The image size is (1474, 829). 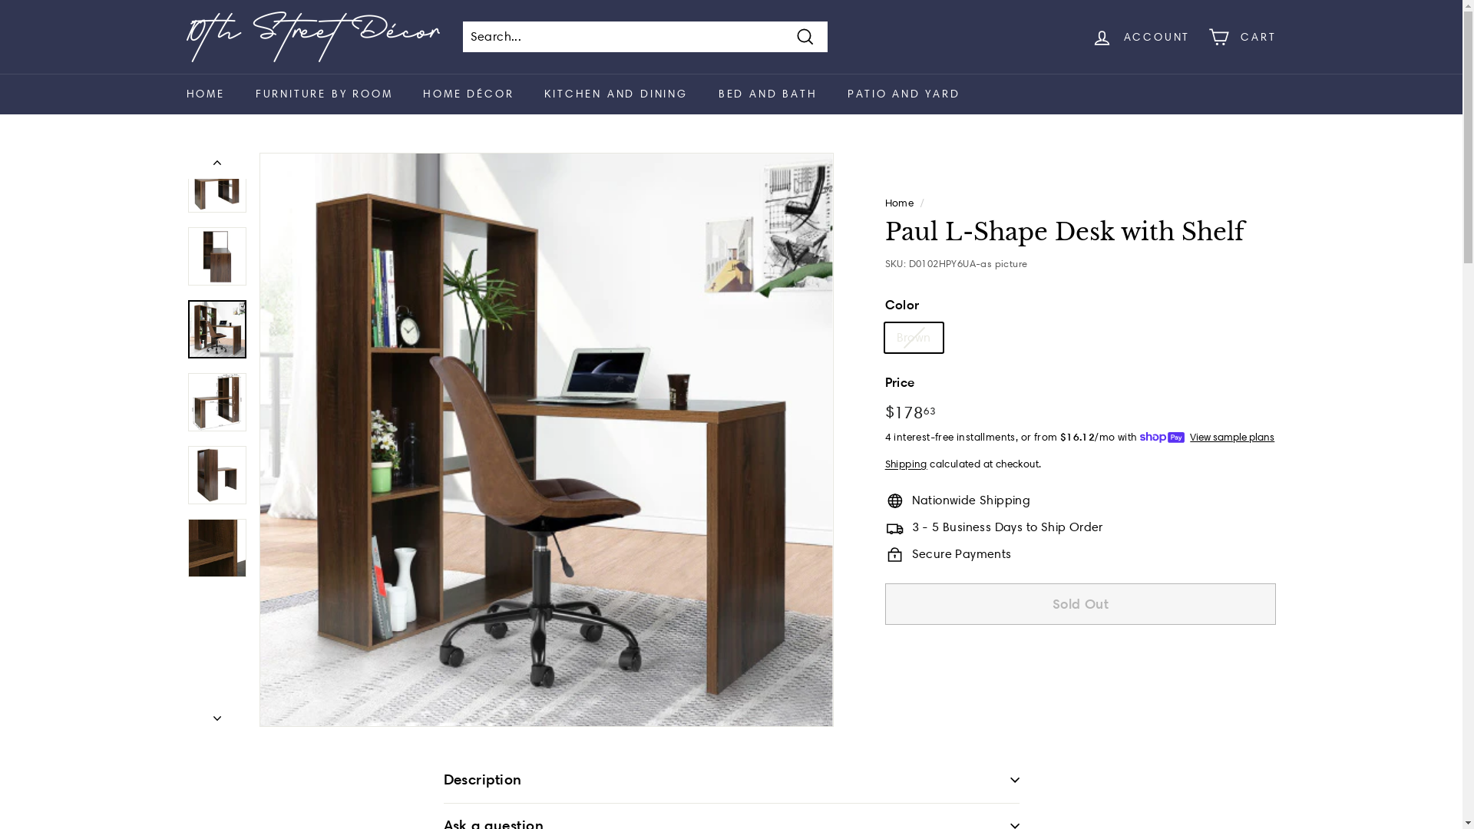 What do you see at coordinates (900, 203) in the screenshot?
I see `Home` at bounding box center [900, 203].